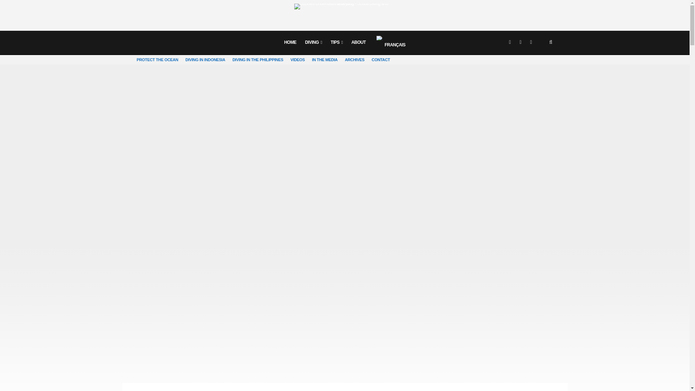 The width and height of the screenshot is (695, 391). Describe the element at coordinates (325, 60) in the screenshot. I see `IN THE MEDIA` at that location.